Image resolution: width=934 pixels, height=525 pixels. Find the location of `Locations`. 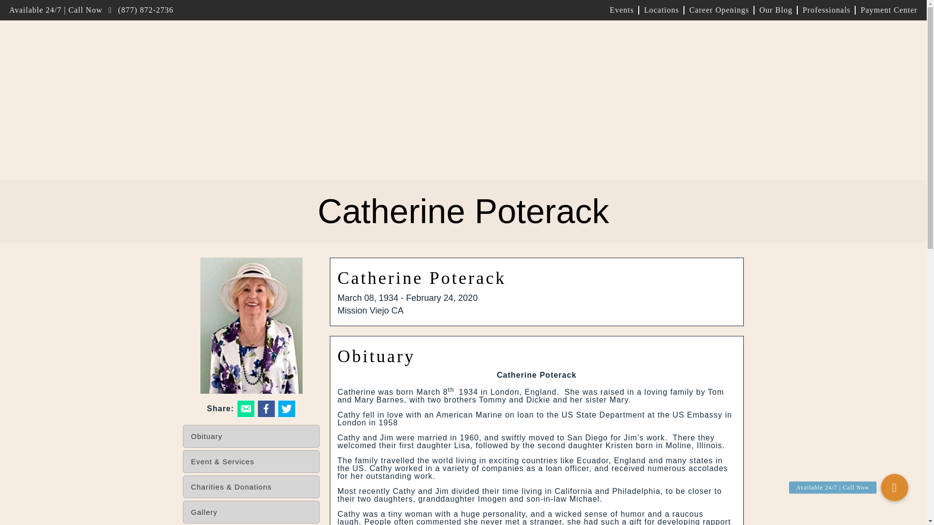

Locations is located at coordinates (661, 10).